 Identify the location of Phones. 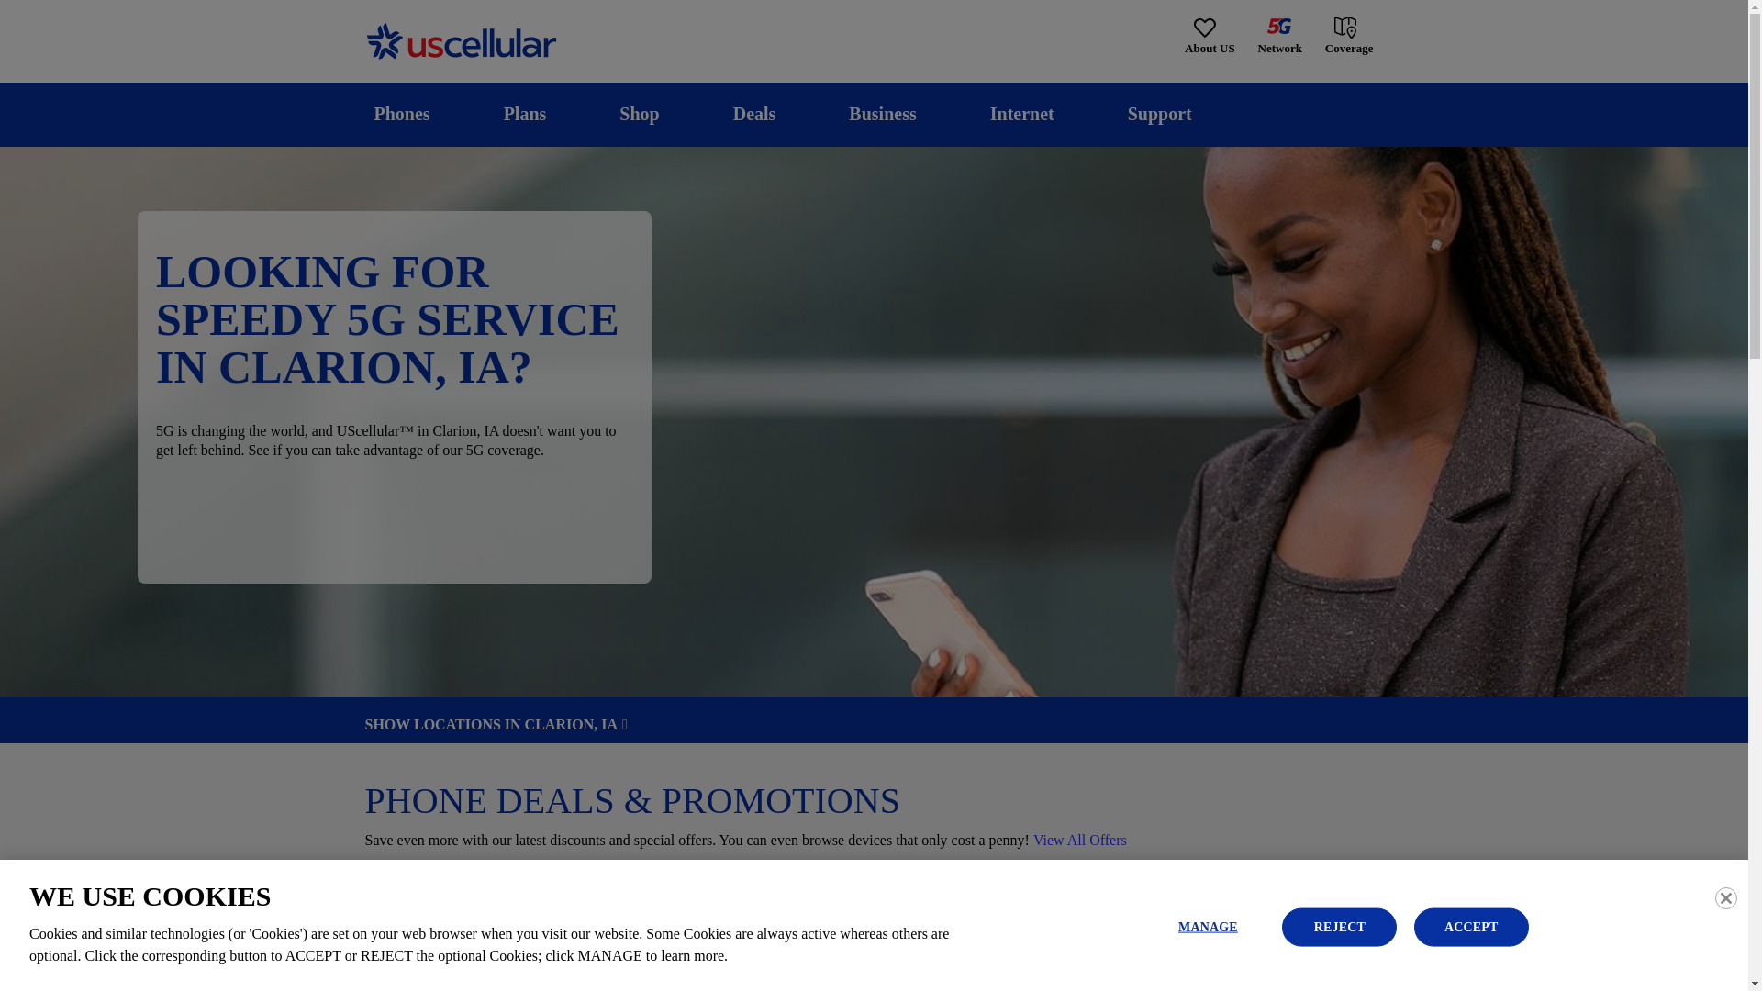
(402, 114).